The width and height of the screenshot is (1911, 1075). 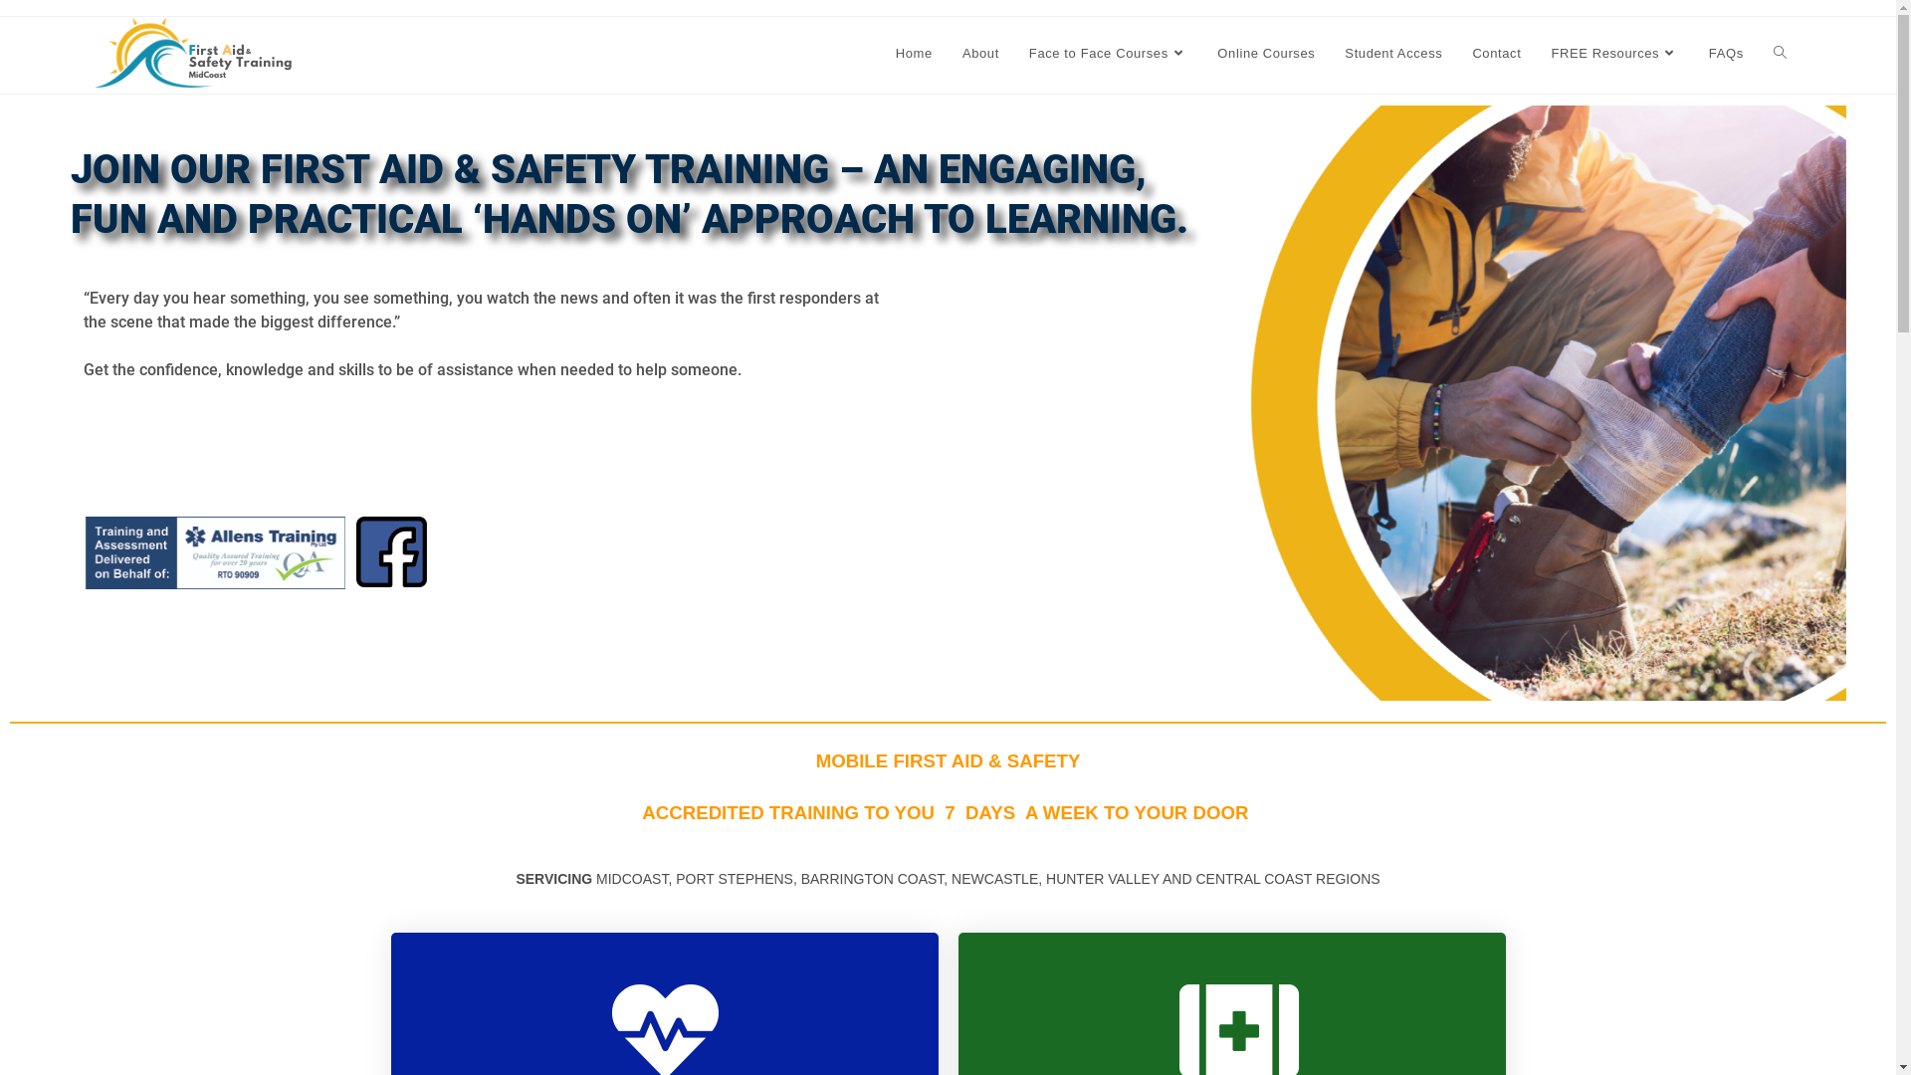 What do you see at coordinates (981, 54) in the screenshot?
I see `About` at bounding box center [981, 54].